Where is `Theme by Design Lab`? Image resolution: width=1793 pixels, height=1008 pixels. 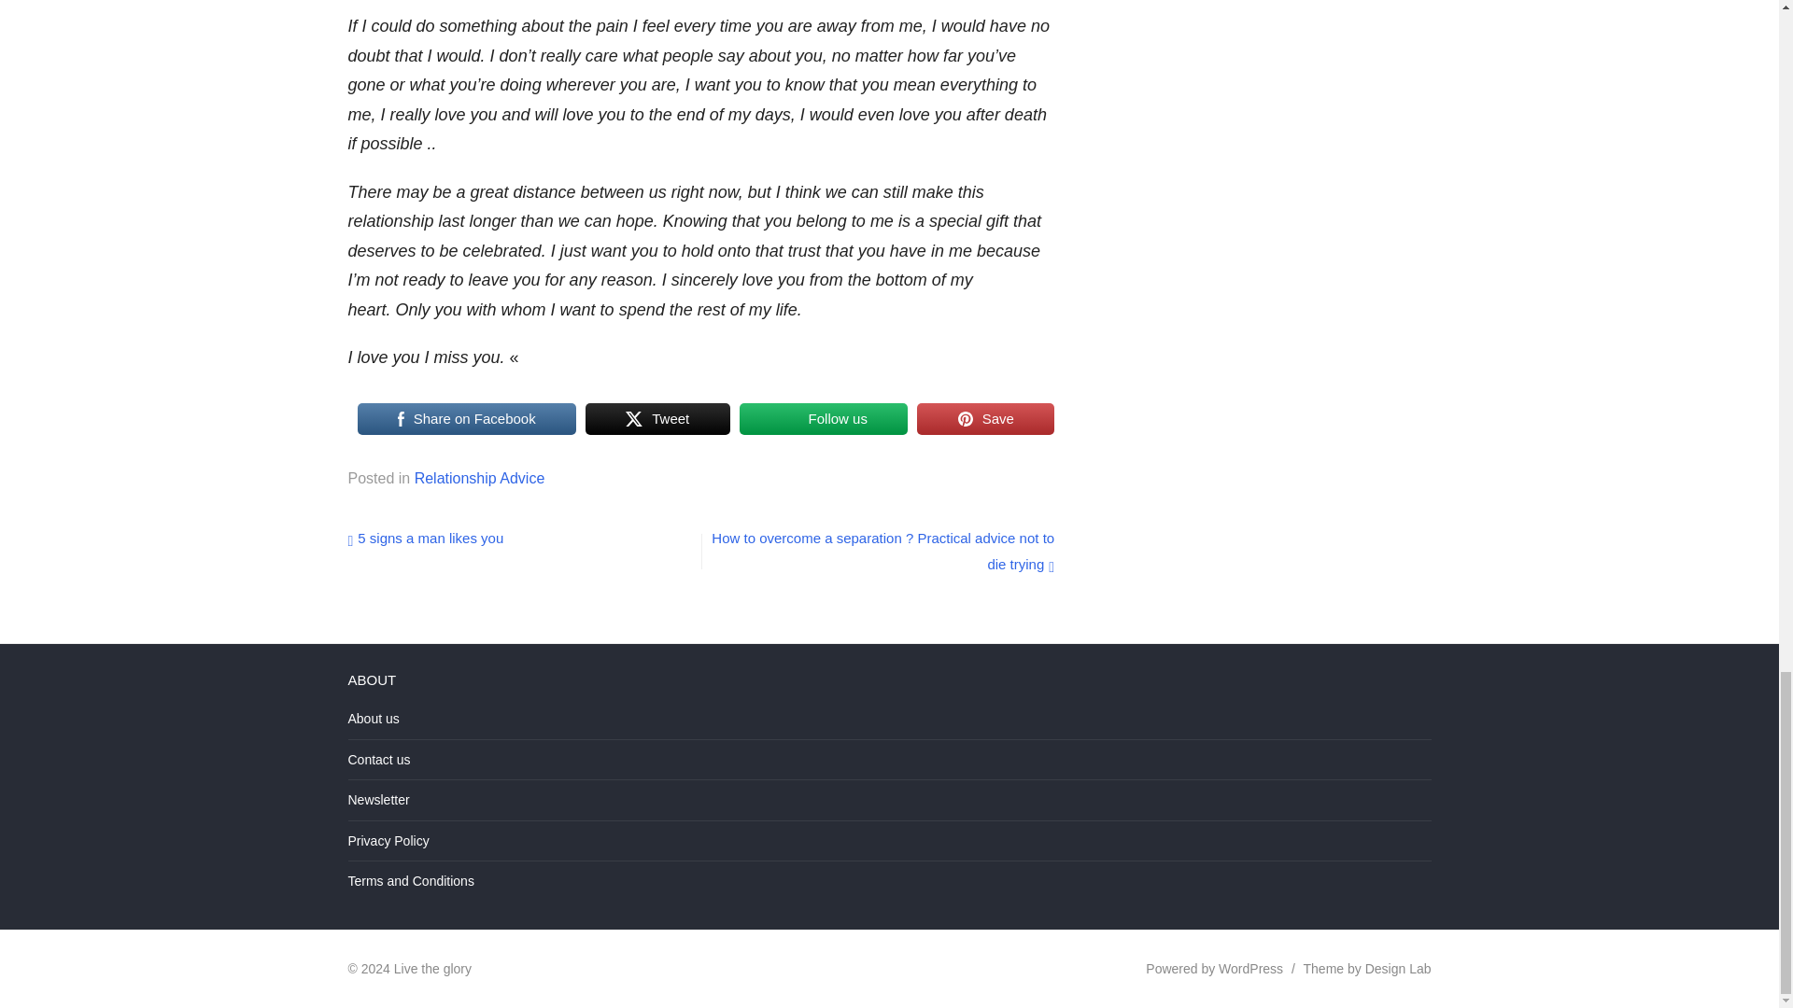
Theme by Design Lab is located at coordinates (1367, 969).